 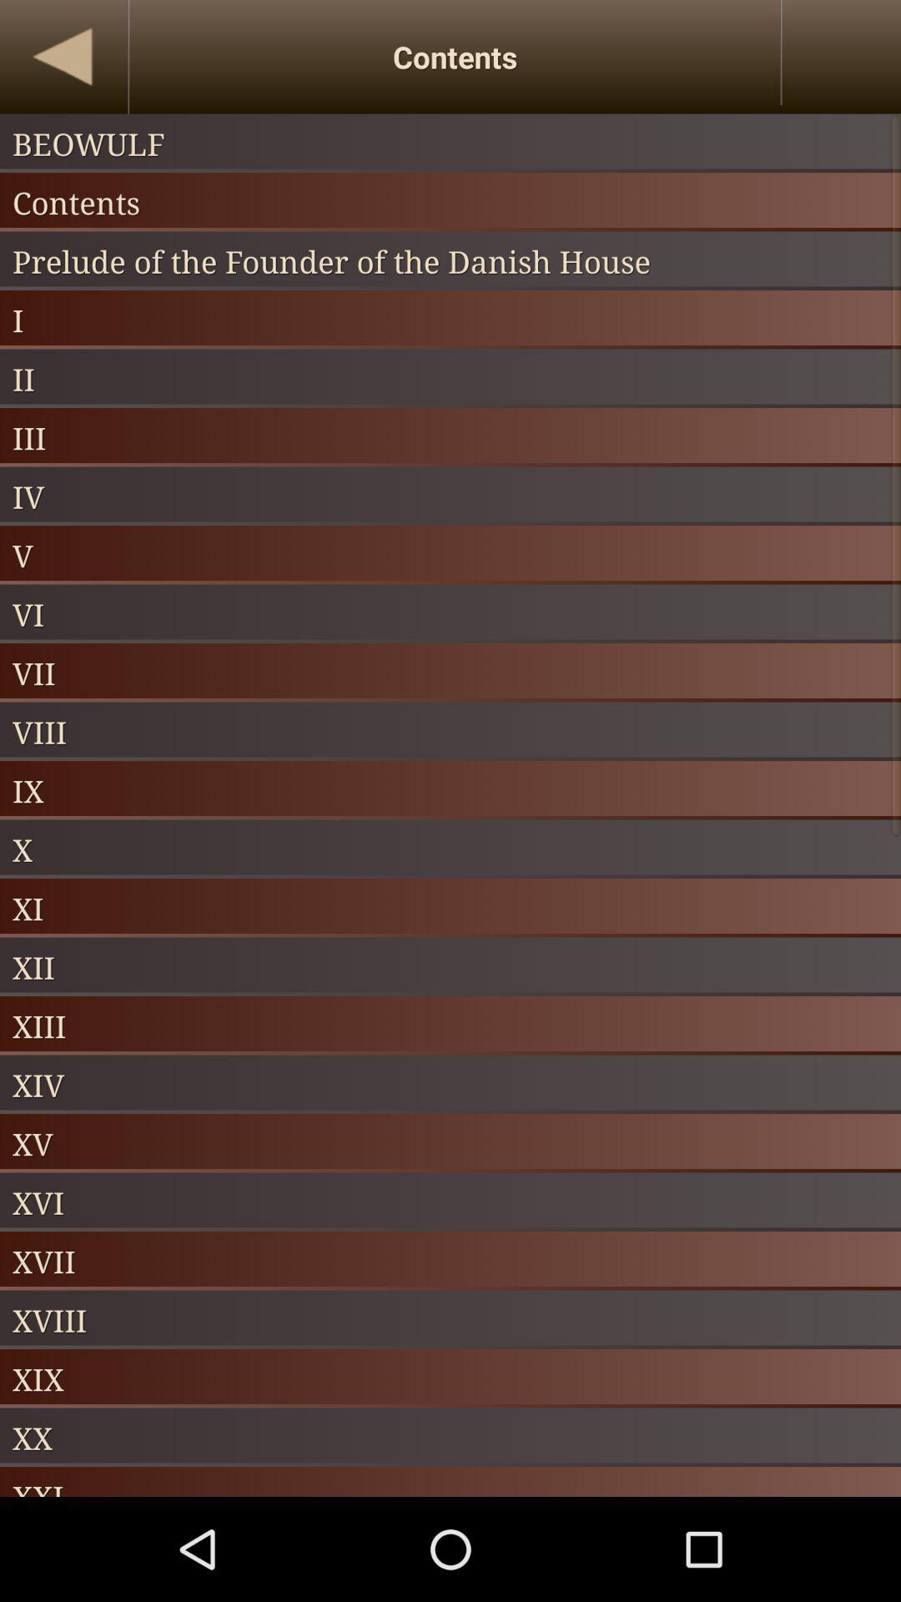 I want to click on press the item above xxi icon, so click(x=450, y=1437).